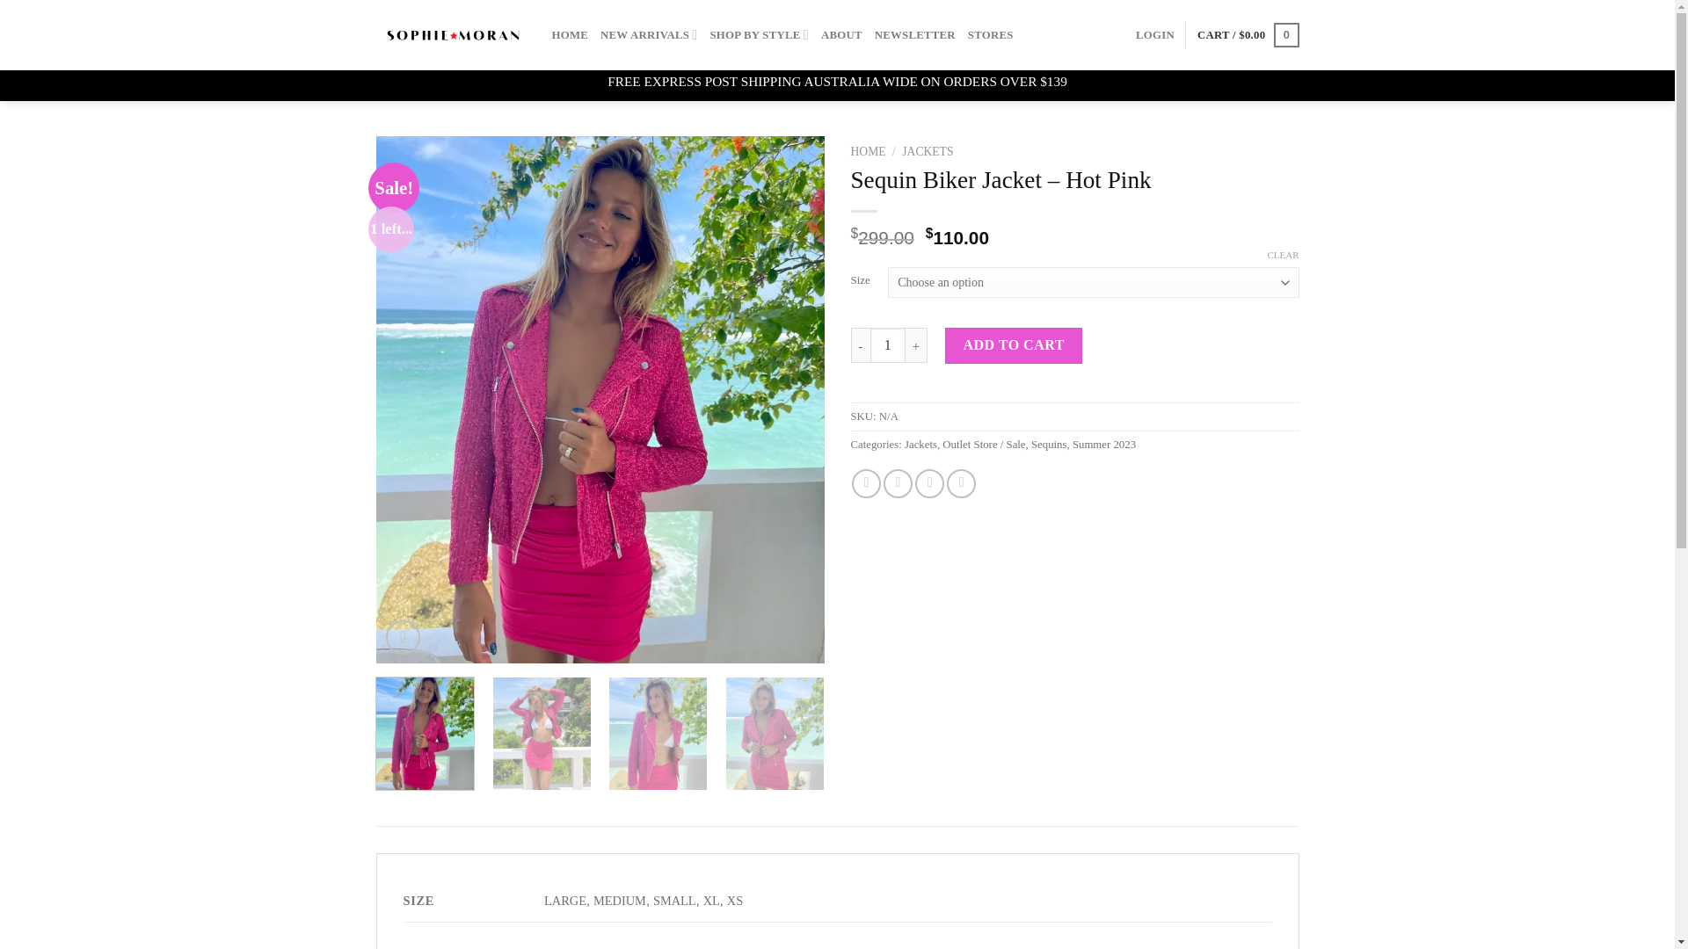  I want to click on Cart, so click(1248, 35).